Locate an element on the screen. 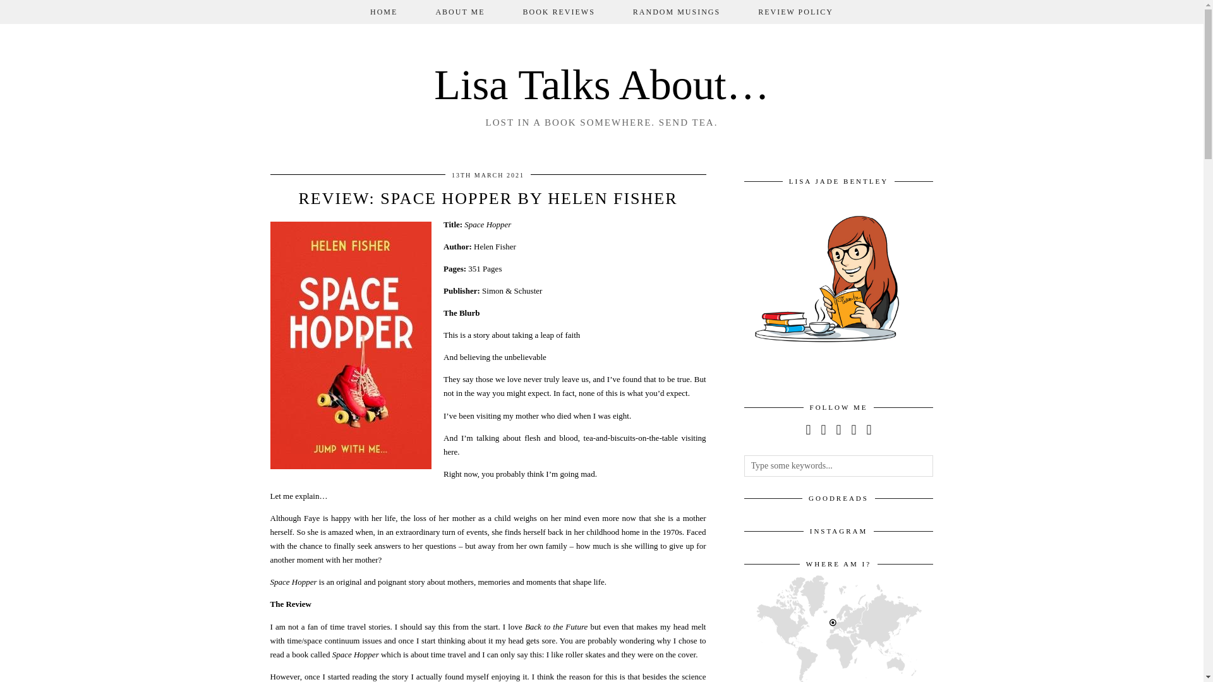 The width and height of the screenshot is (1213, 682). RANDOM MUSINGS is located at coordinates (676, 11).